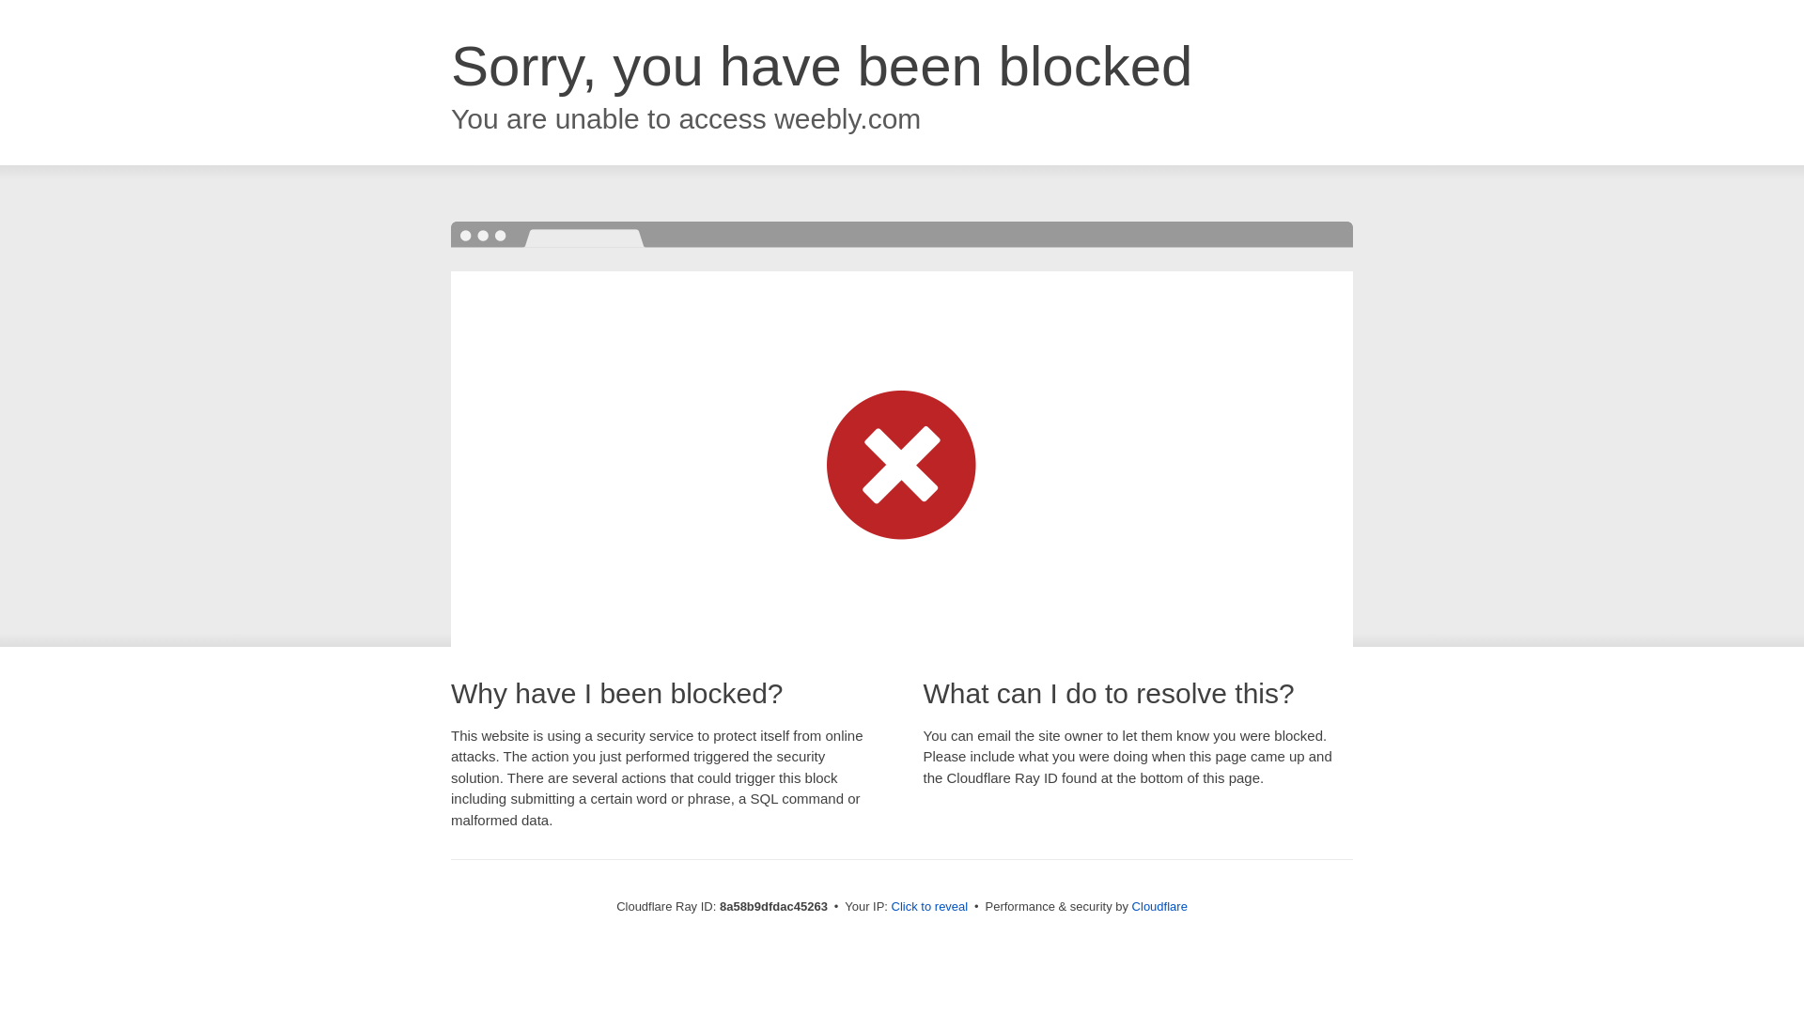 The width and height of the screenshot is (1804, 1014). I want to click on Cloudflare, so click(1159, 906).